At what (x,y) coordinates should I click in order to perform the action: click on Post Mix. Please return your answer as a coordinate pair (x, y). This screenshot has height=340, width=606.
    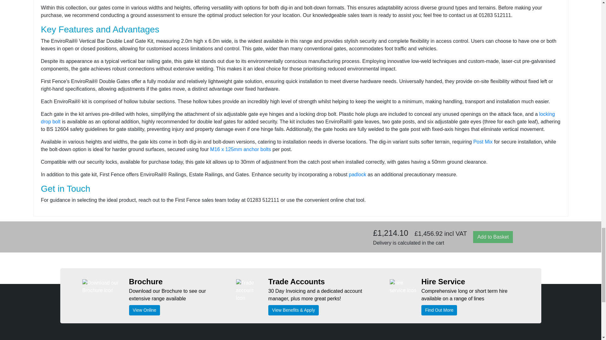
    Looking at the image, I should click on (482, 142).